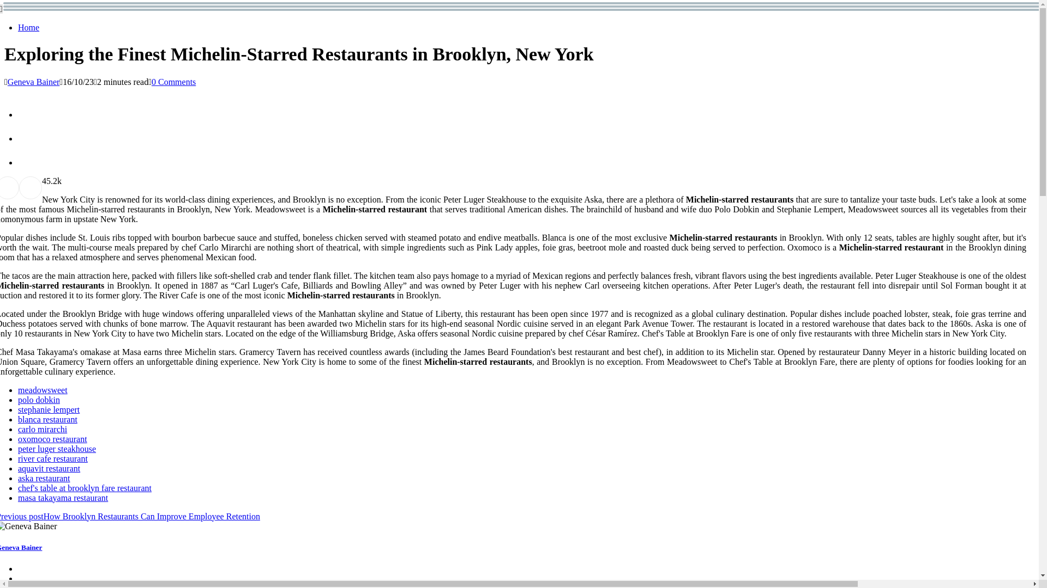 The image size is (1047, 588). Describe the element at coordinates (33, 82) in the screenshot. I see `Posts by Geneva Bainer` at that location.